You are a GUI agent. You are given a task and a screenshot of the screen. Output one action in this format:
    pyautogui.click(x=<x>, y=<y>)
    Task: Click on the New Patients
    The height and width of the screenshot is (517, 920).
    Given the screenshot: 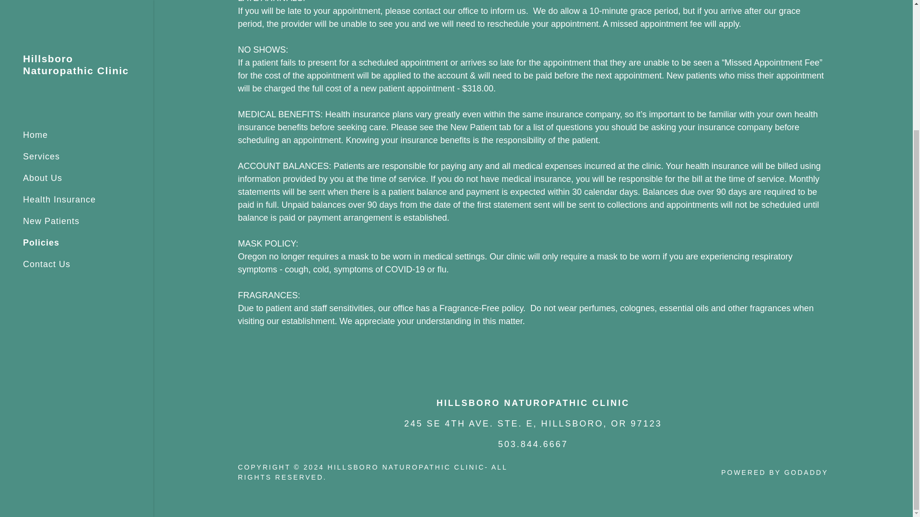 What is the action you would take?
    pyautogui.click(x=51, y=54)
    